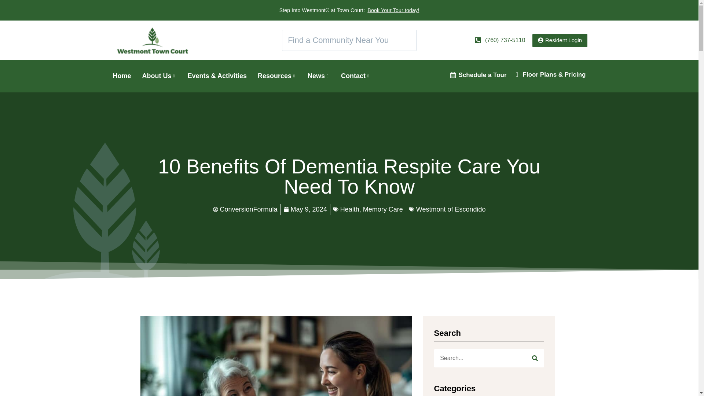  What do you see at coordinates (361, 76) in the screenshot?
I see `Contact` at bounding box center [361, 76].